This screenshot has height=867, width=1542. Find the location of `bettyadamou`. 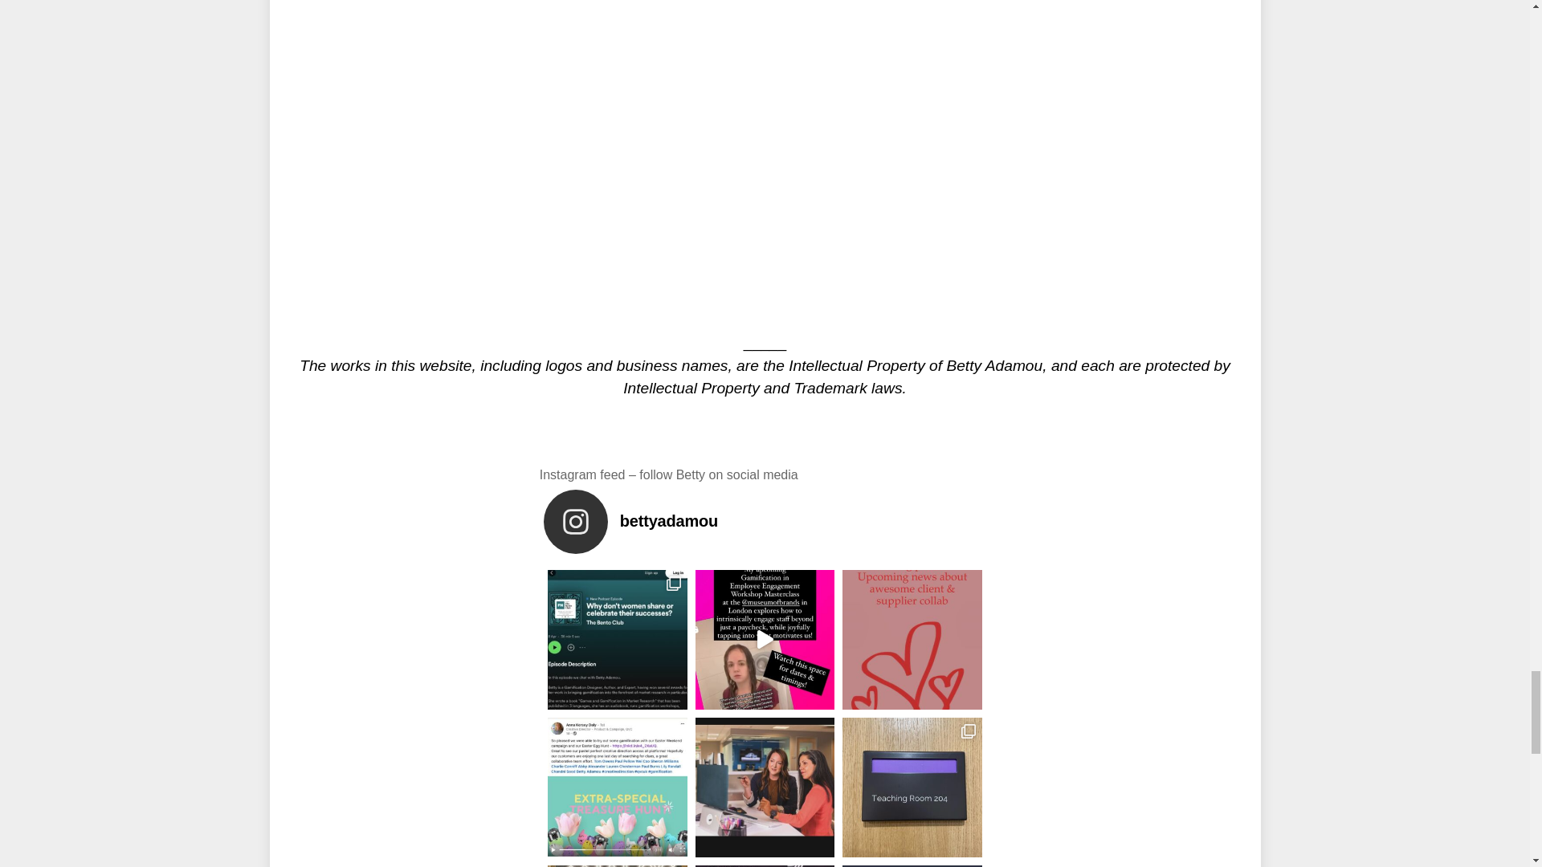

bettyadamou is located at coordinates (769, 522).